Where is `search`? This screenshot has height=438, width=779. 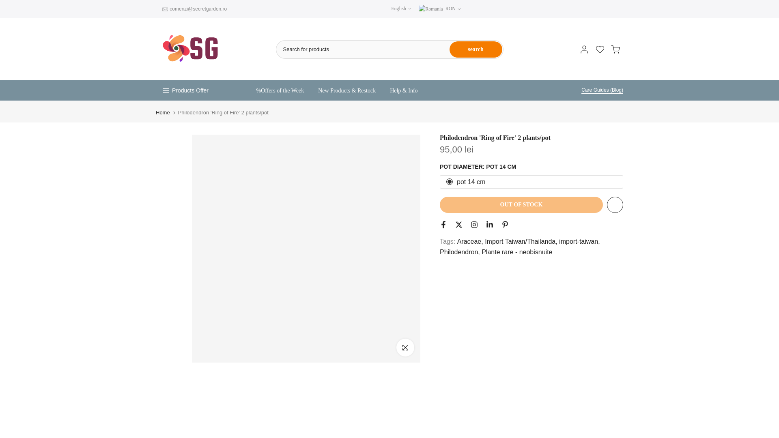
search is located at coordinates (476, 49).